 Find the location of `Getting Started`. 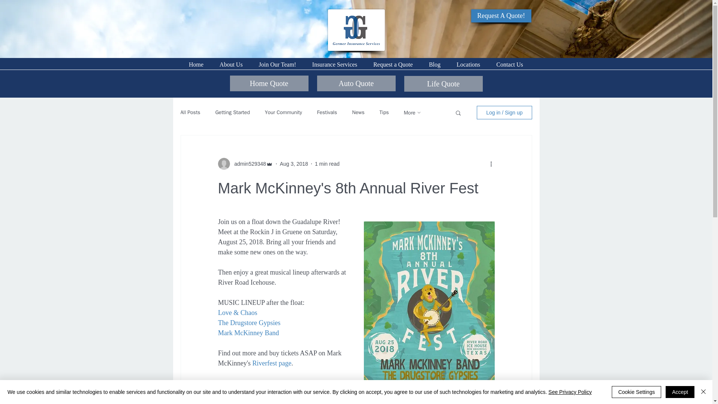

Getting Started is located at coordinates (233, 112).